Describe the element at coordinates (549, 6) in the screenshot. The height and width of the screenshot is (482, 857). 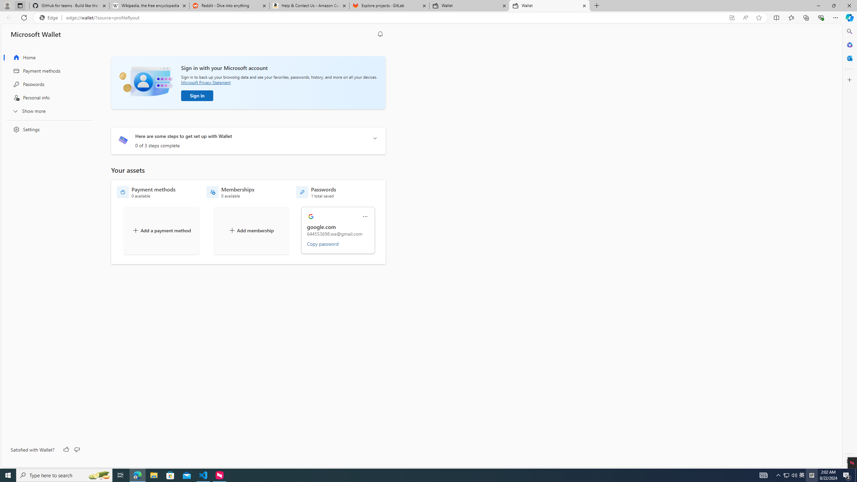
I see `Wallet` at that location.